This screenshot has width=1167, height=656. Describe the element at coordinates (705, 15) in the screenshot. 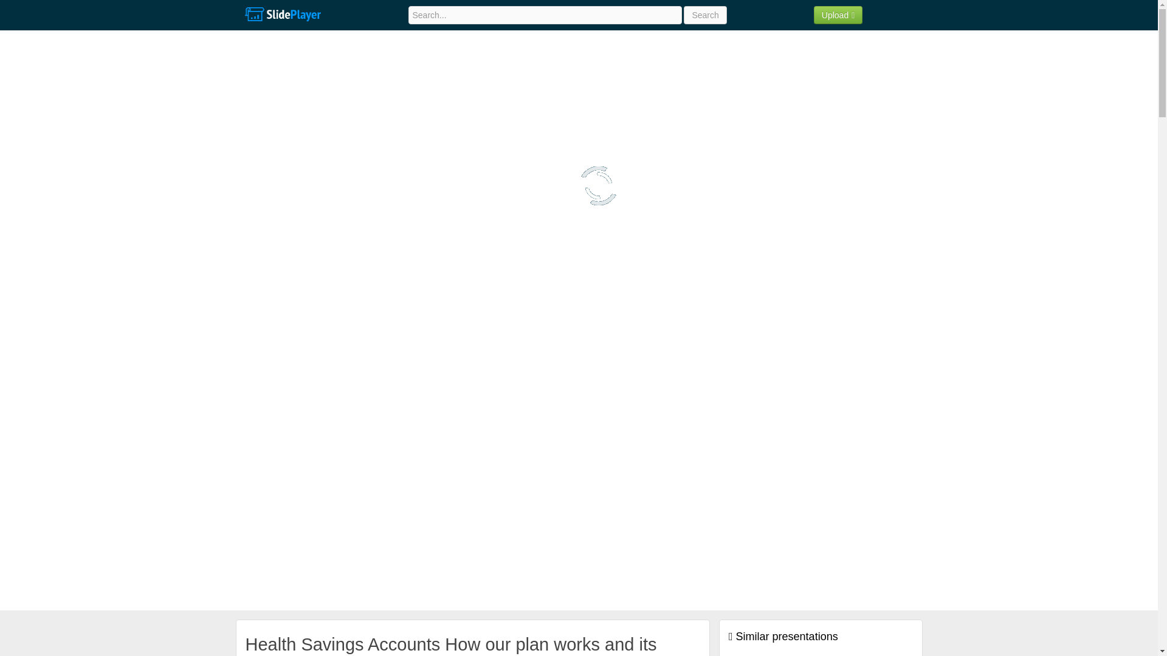

I see `Search` at that location.